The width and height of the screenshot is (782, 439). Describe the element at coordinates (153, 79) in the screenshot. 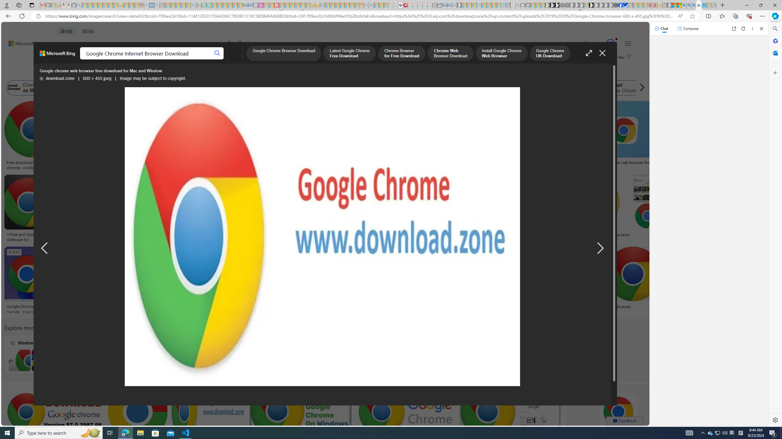

I see `Image may be subject to copyright.` at that location.